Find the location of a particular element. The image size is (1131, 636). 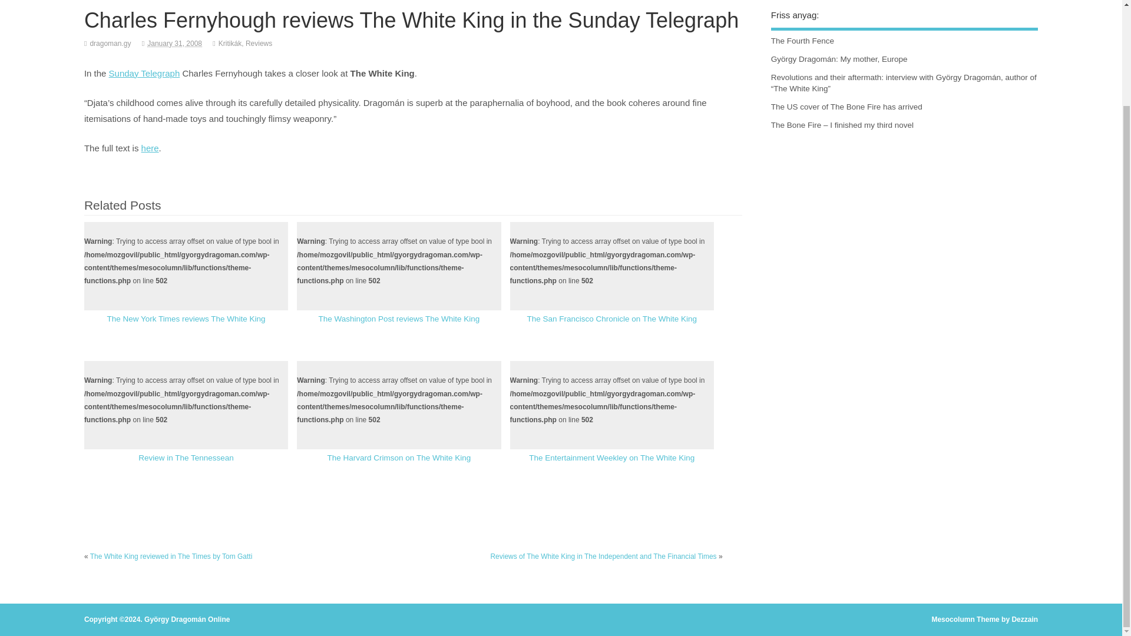

Reviews is located at coordinates (259, 44).